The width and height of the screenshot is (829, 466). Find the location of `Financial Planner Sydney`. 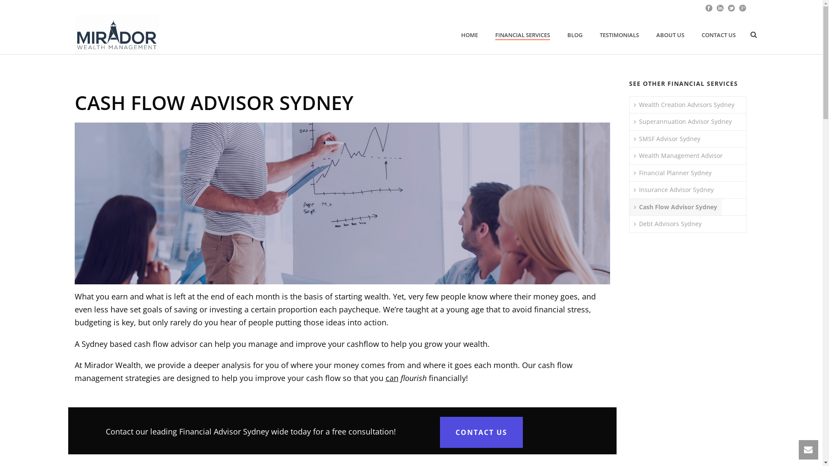

Financial Planner Sydney is located at coordinates (673, 173).